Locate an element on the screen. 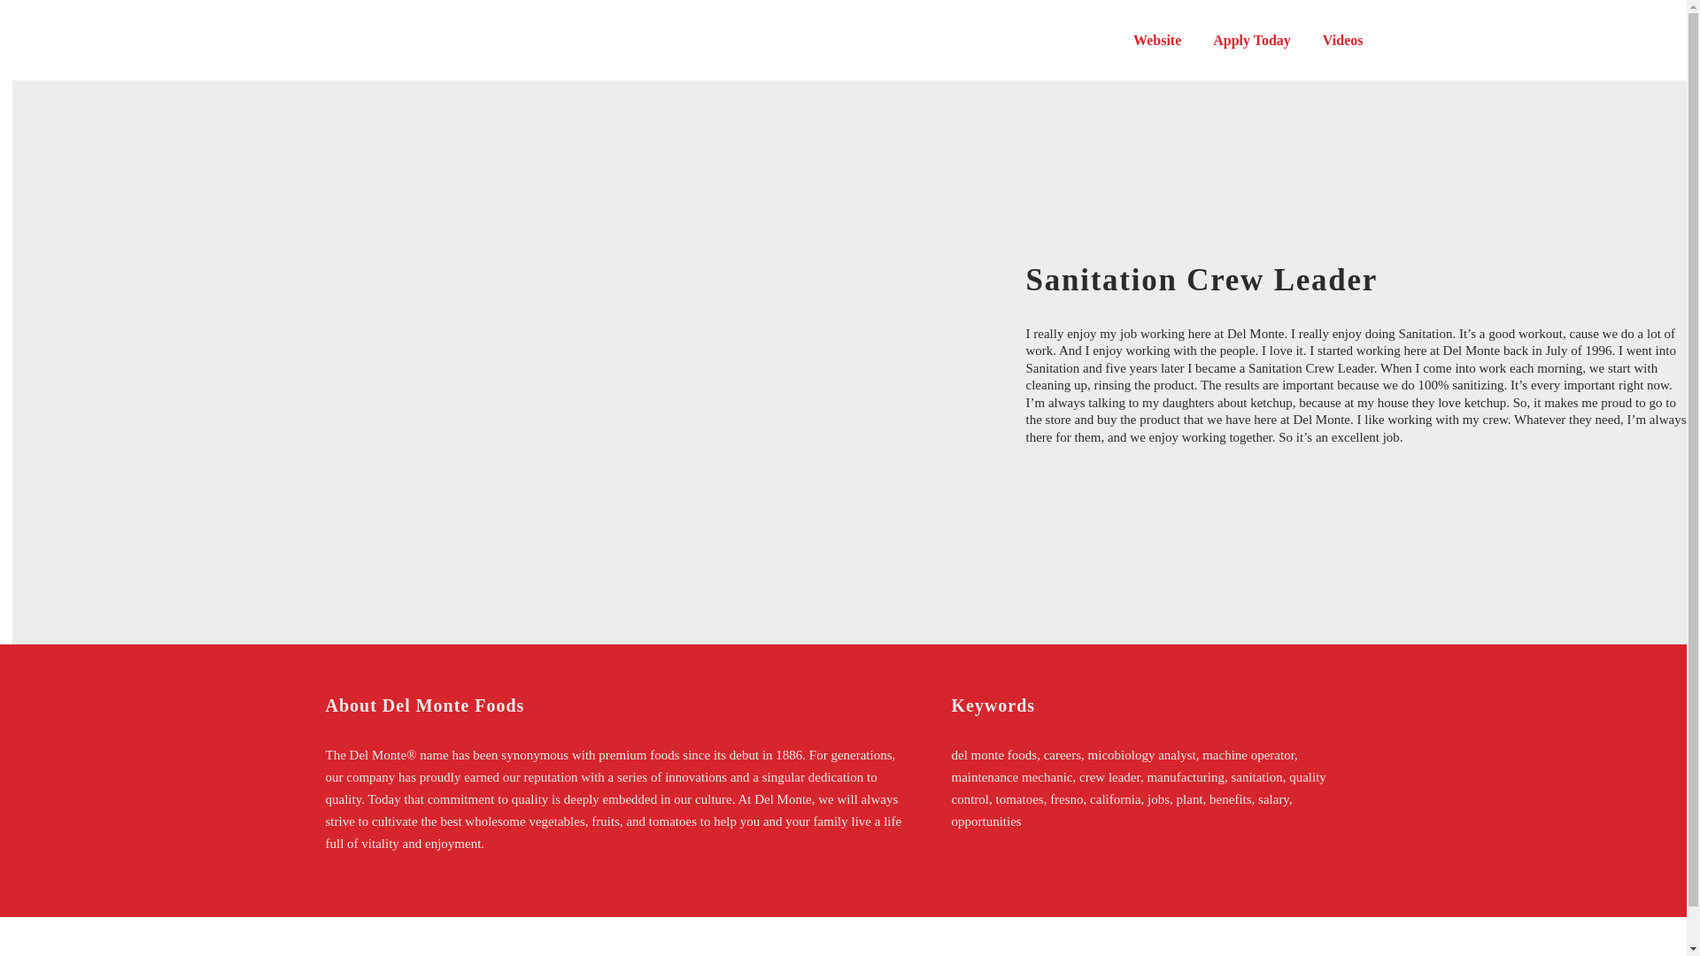 Image resolution: width=1700 pixels, height=956 pixels. Videos is located at coordinates (1342, 41).